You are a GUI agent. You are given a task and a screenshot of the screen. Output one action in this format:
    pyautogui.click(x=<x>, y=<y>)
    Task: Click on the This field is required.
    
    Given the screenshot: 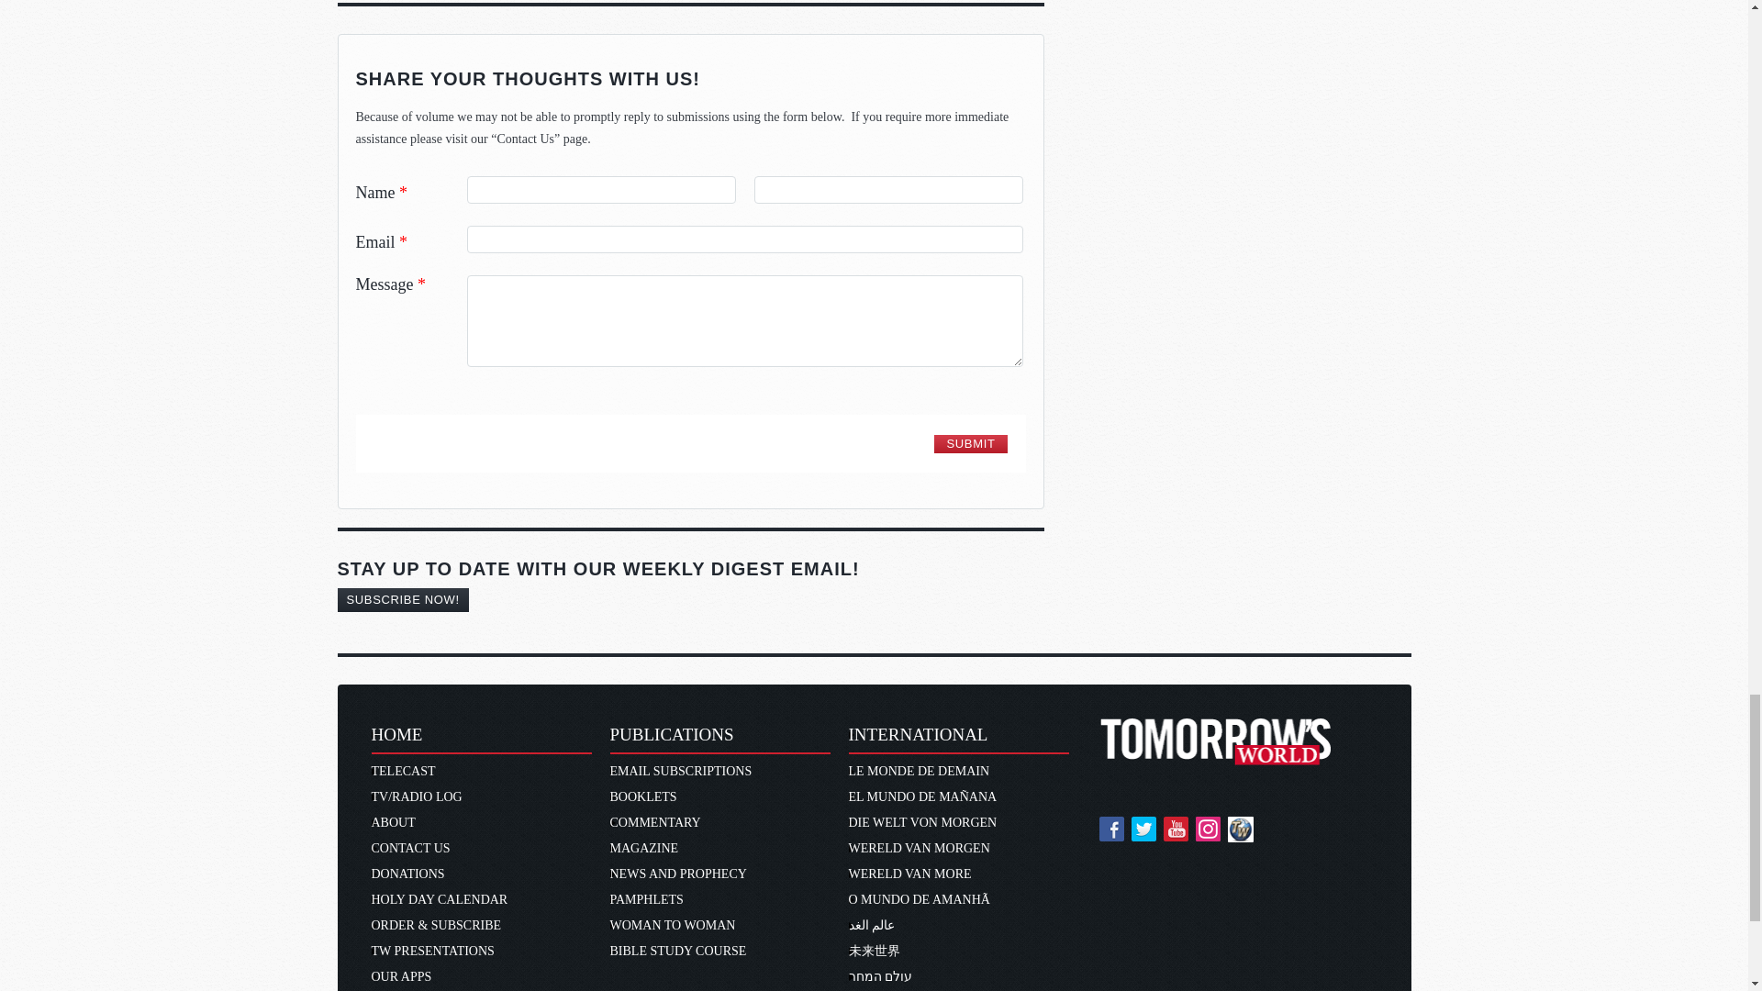 What is the action you would take?
    pyautogui.click(x=403, y=242)
    